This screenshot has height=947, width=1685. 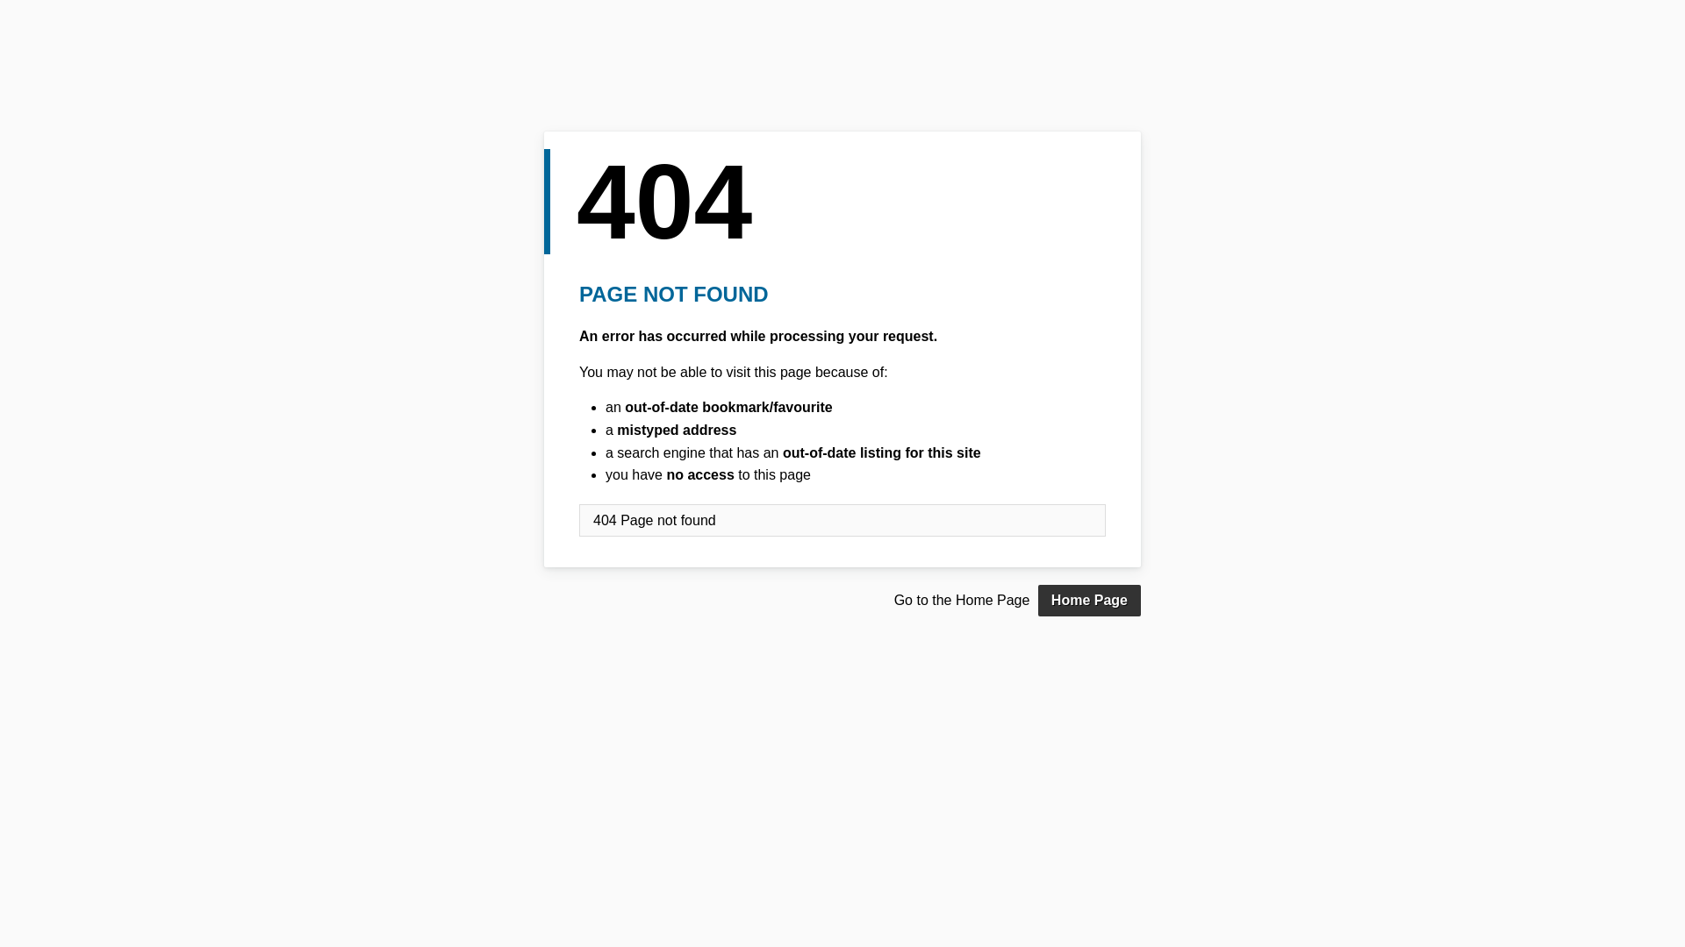 I want to click on Home Page, so click(x=1090, y=601).